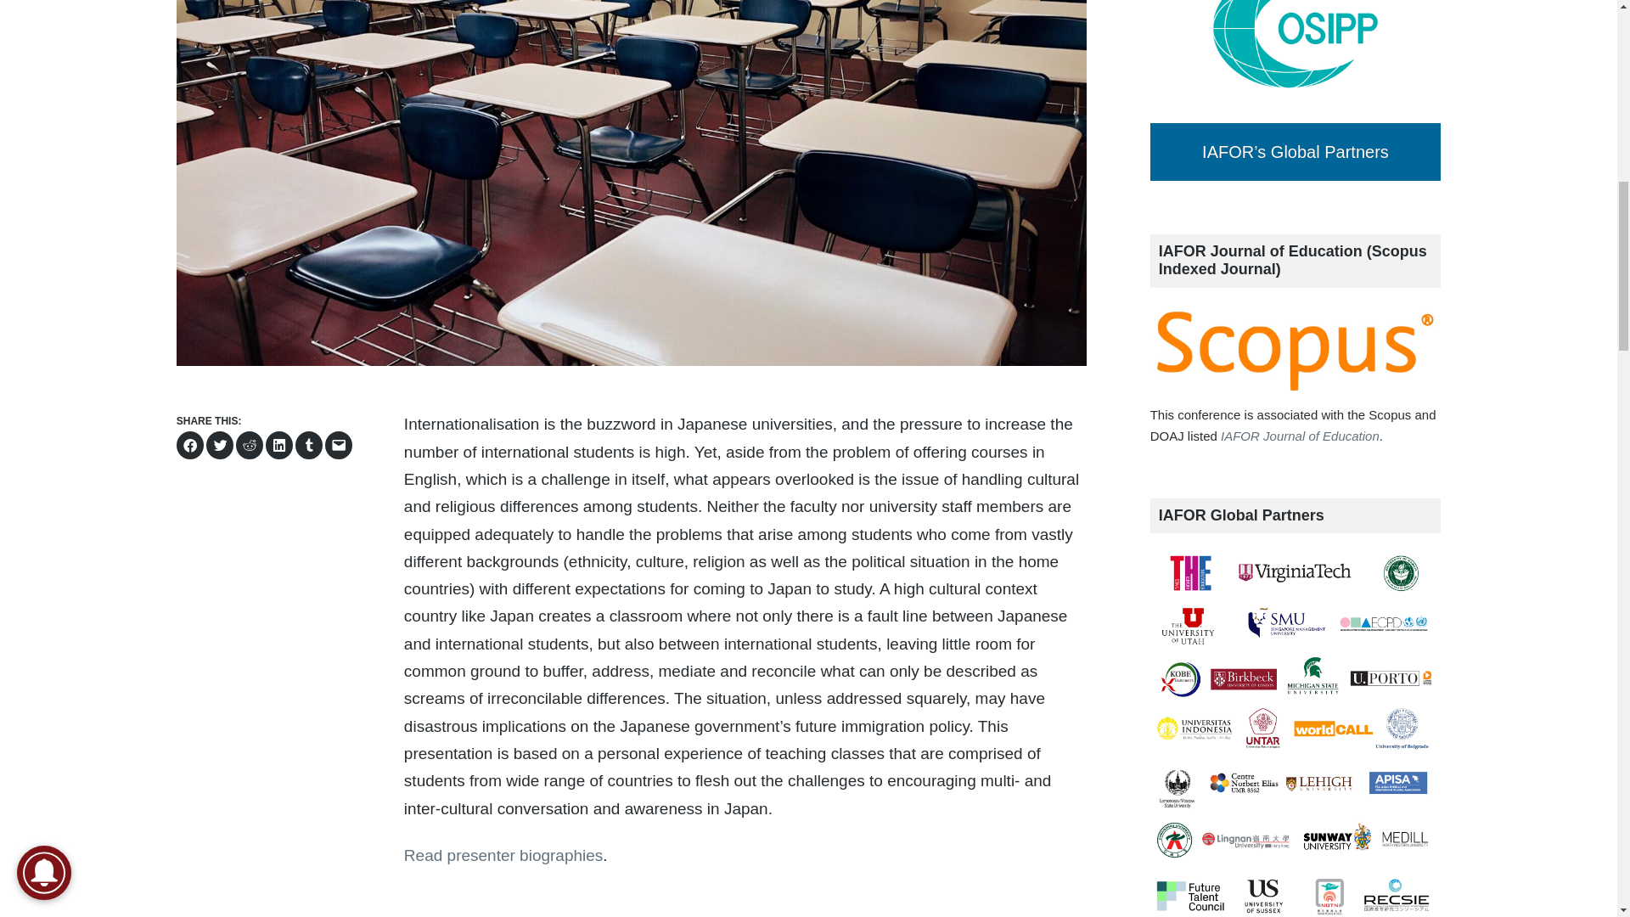 This screenshot has height=917, width=1630. Describe the element at coordinates (309, 445) in the screenshot. I see `Click to share on Tumblr` at that location.